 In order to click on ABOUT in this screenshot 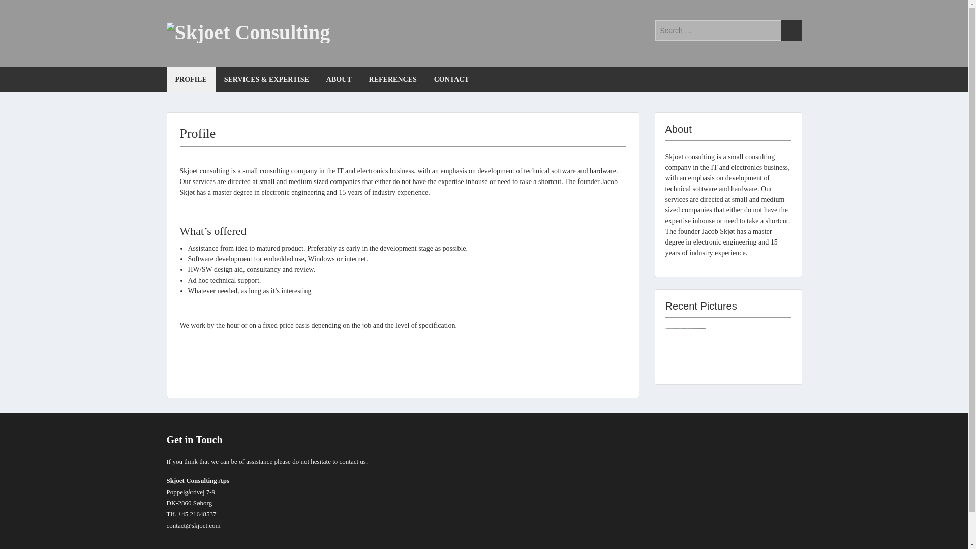, I will do `click(339, 79)`.